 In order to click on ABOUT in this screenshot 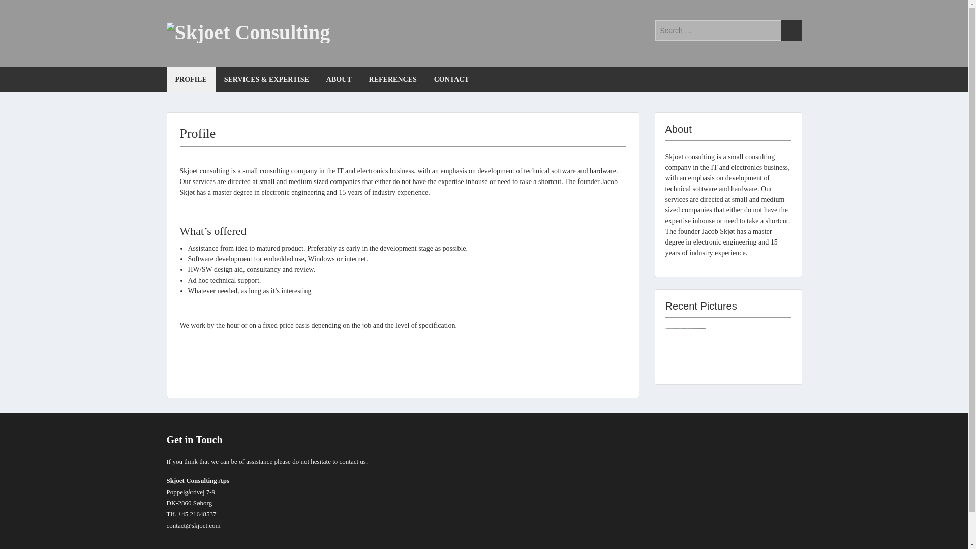, I will do `click(339, 79)`.